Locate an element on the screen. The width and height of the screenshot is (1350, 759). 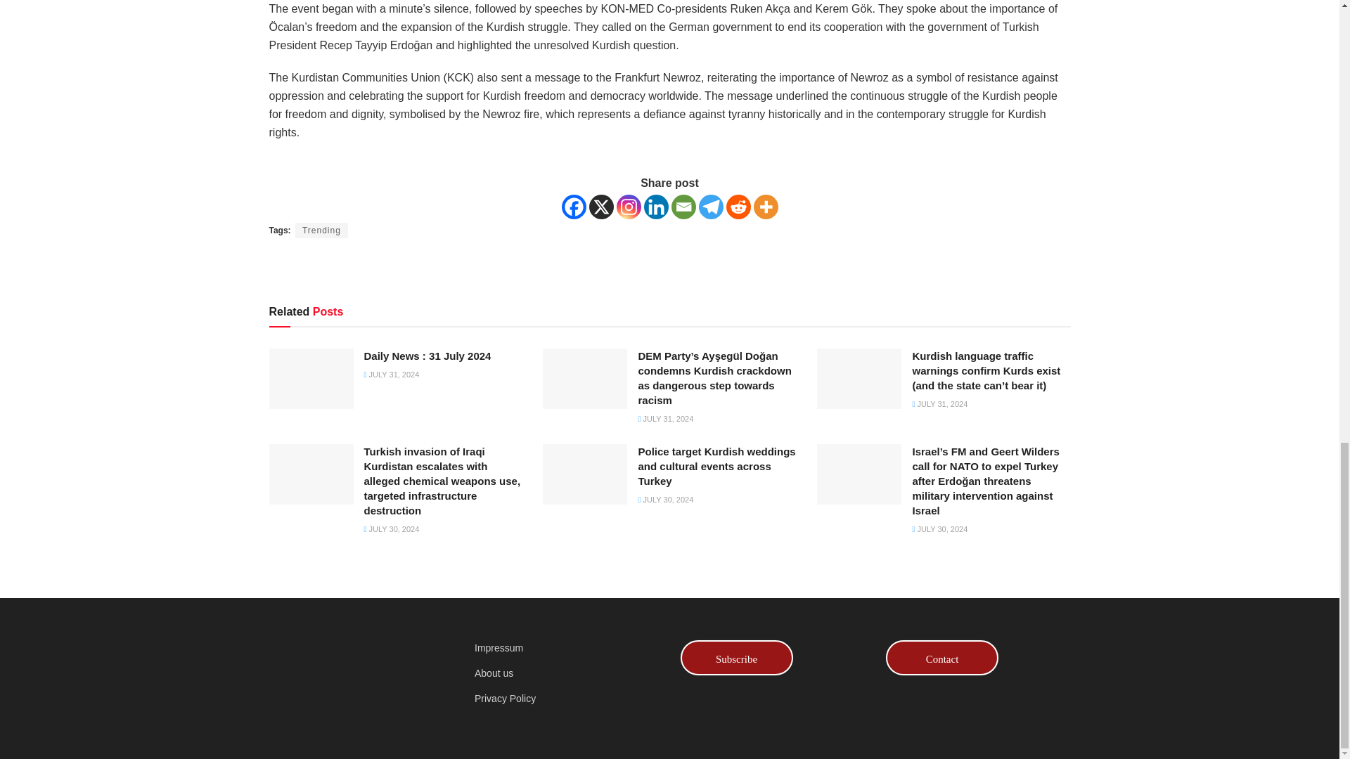
Email is located at coordinates (683, 207).